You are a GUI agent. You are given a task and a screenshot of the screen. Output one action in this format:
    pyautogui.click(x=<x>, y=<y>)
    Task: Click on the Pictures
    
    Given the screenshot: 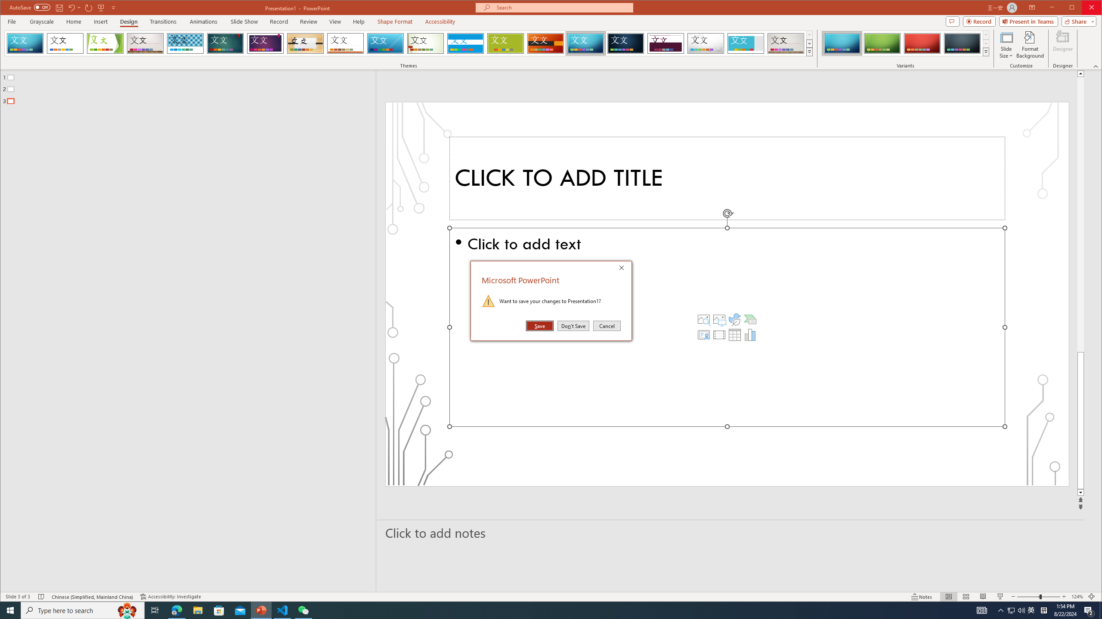 What is the action you would take?
    pyautogui.click(x=719, y=319)
    